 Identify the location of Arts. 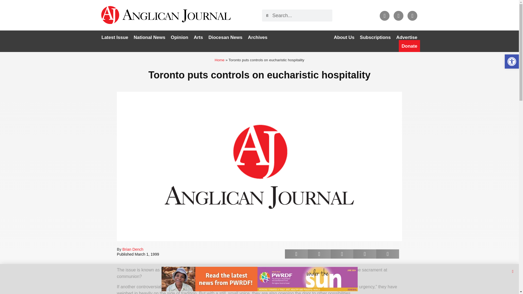
(198, 37).